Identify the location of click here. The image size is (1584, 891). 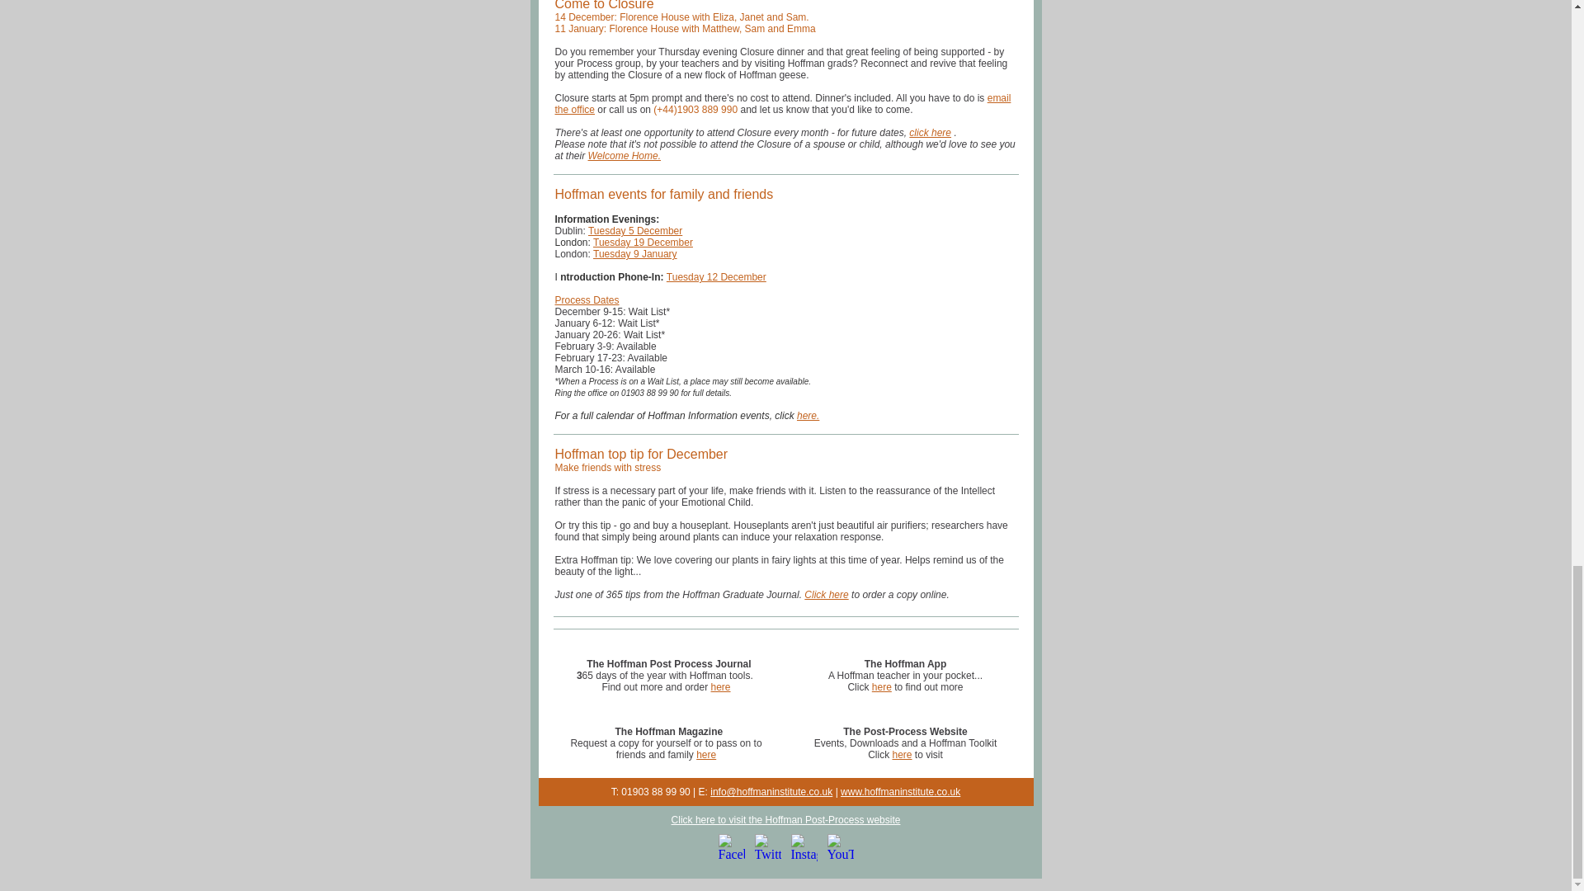
(931, 133).